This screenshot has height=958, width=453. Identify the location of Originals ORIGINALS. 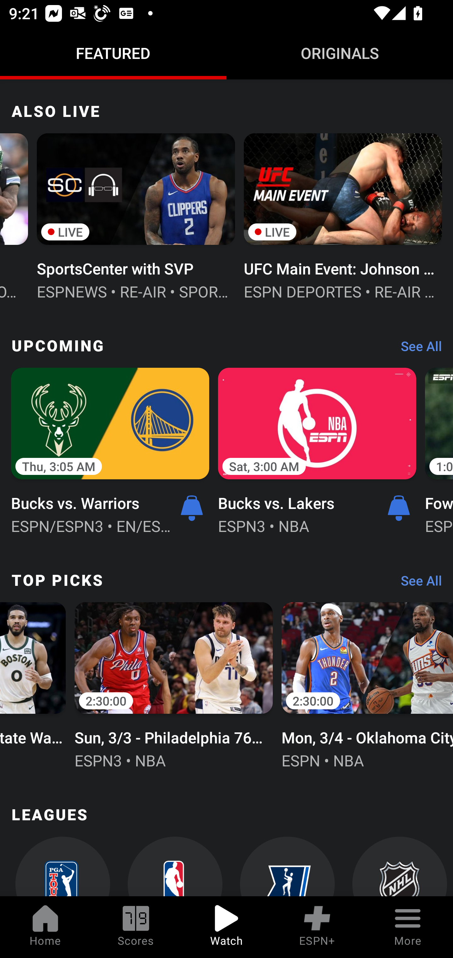
(340, 53).